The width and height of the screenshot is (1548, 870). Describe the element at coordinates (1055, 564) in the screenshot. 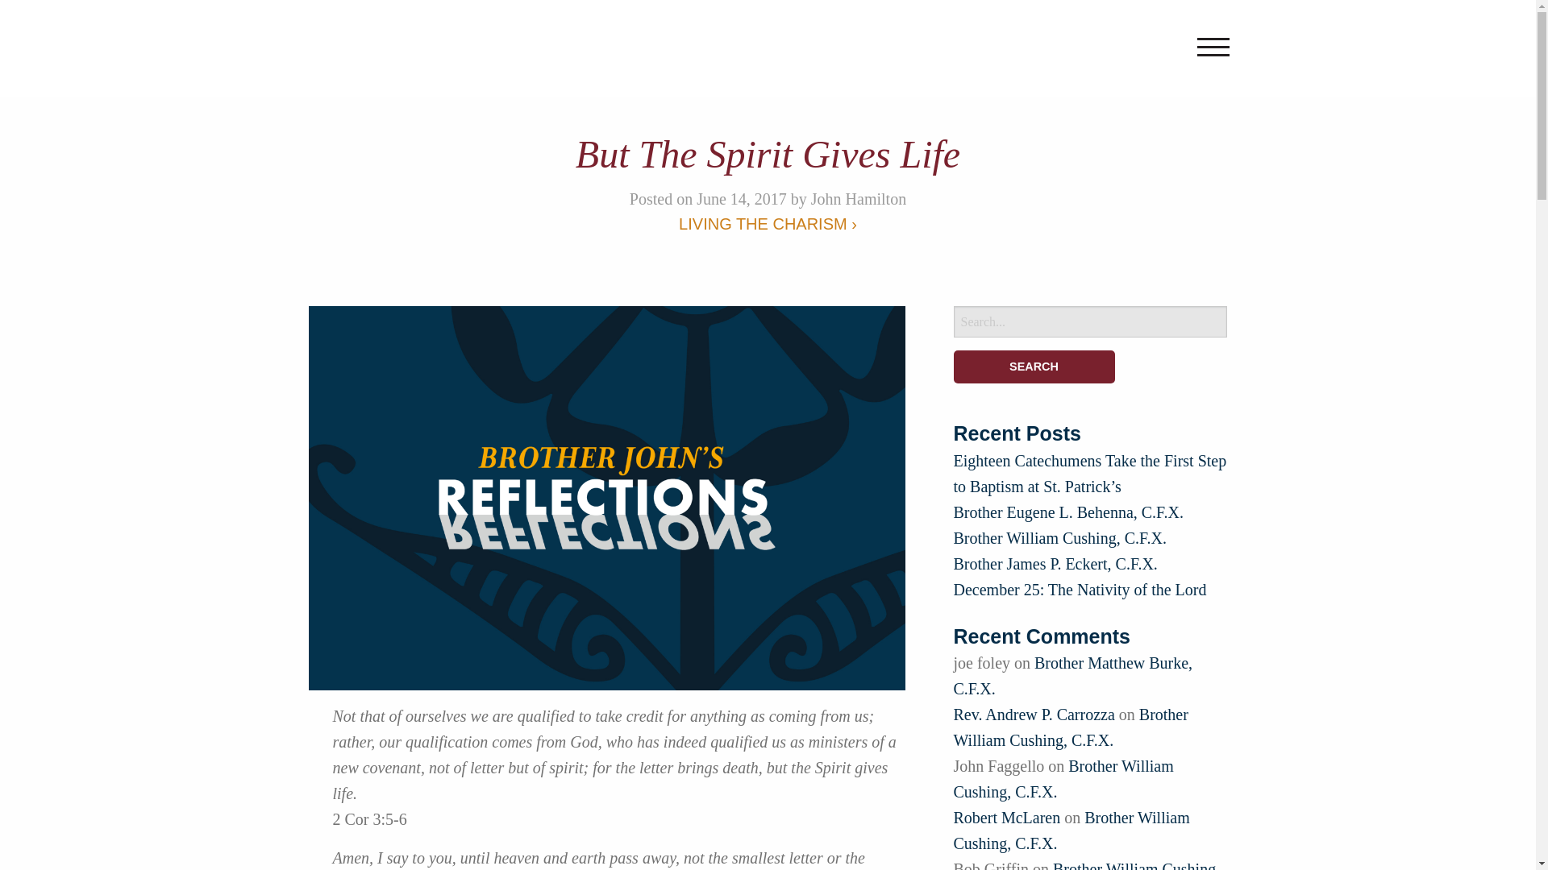

I see `Brother James P. Eckert, C.F.X.` at that location.